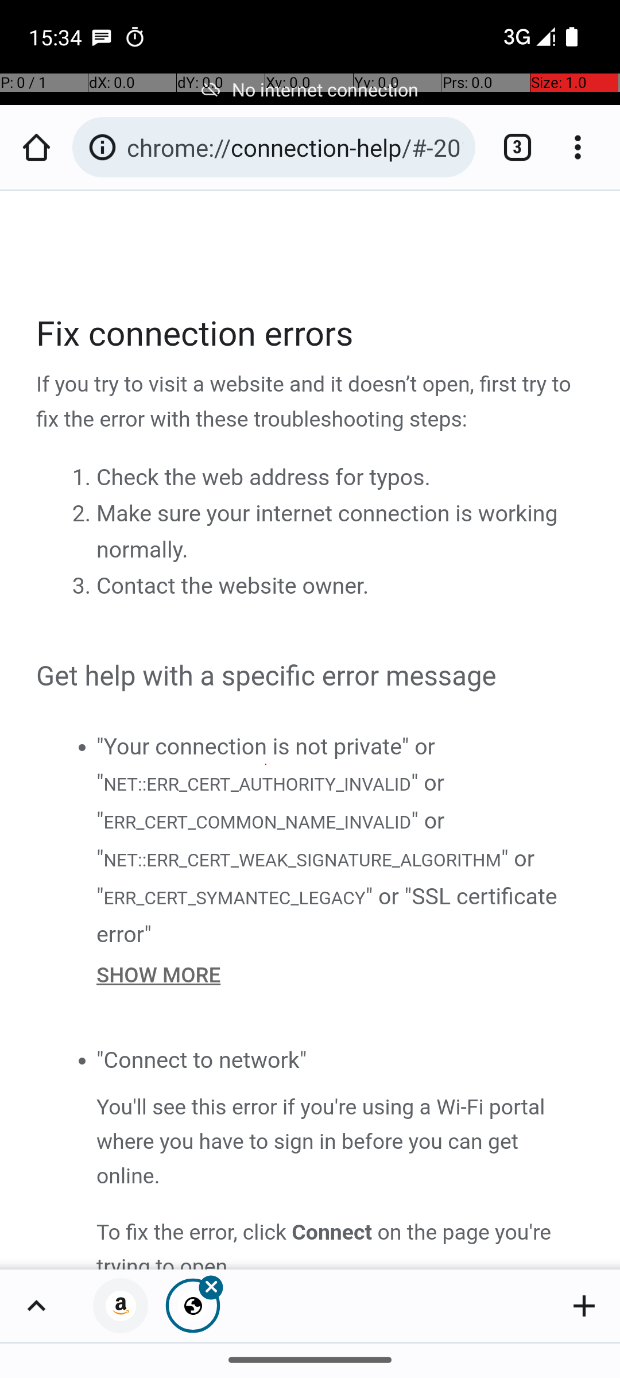  Describe the element at coordinates (311, 730) in the screenshot. I see `Connection Help` at that location.